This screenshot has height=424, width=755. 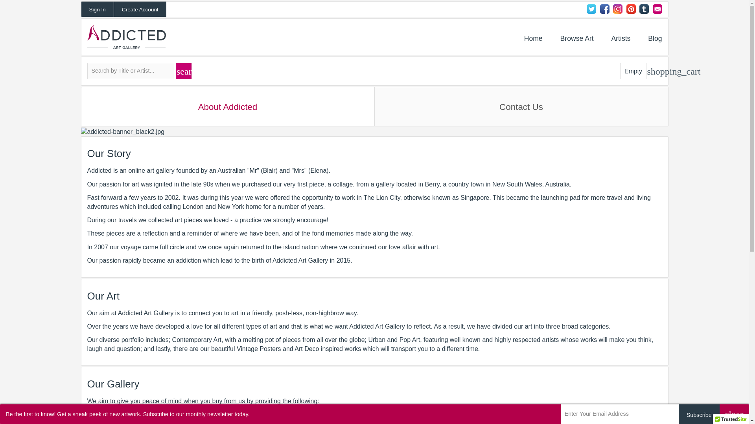 What do you see at coordinates (521, 106) in the screenshot?
I see `Contact Us` at bounding box center [521, 106].